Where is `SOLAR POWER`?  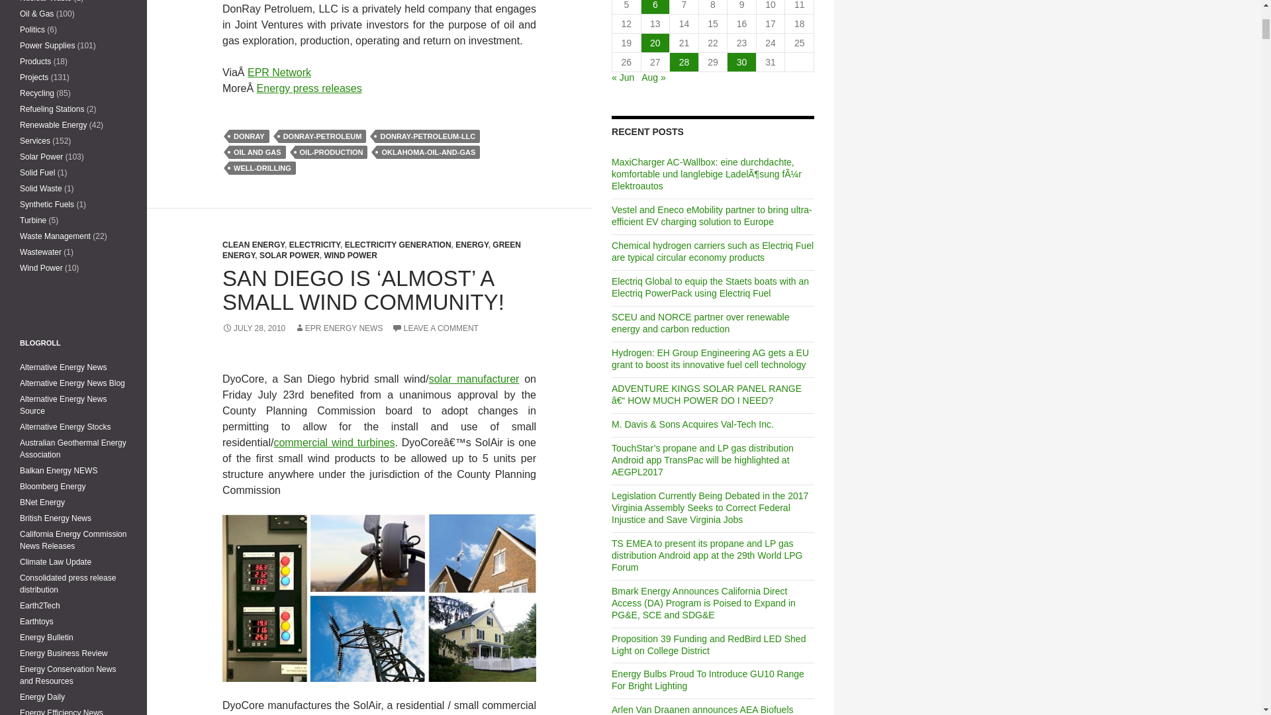 SOLAR POWER is located at coordinates (289, 256).